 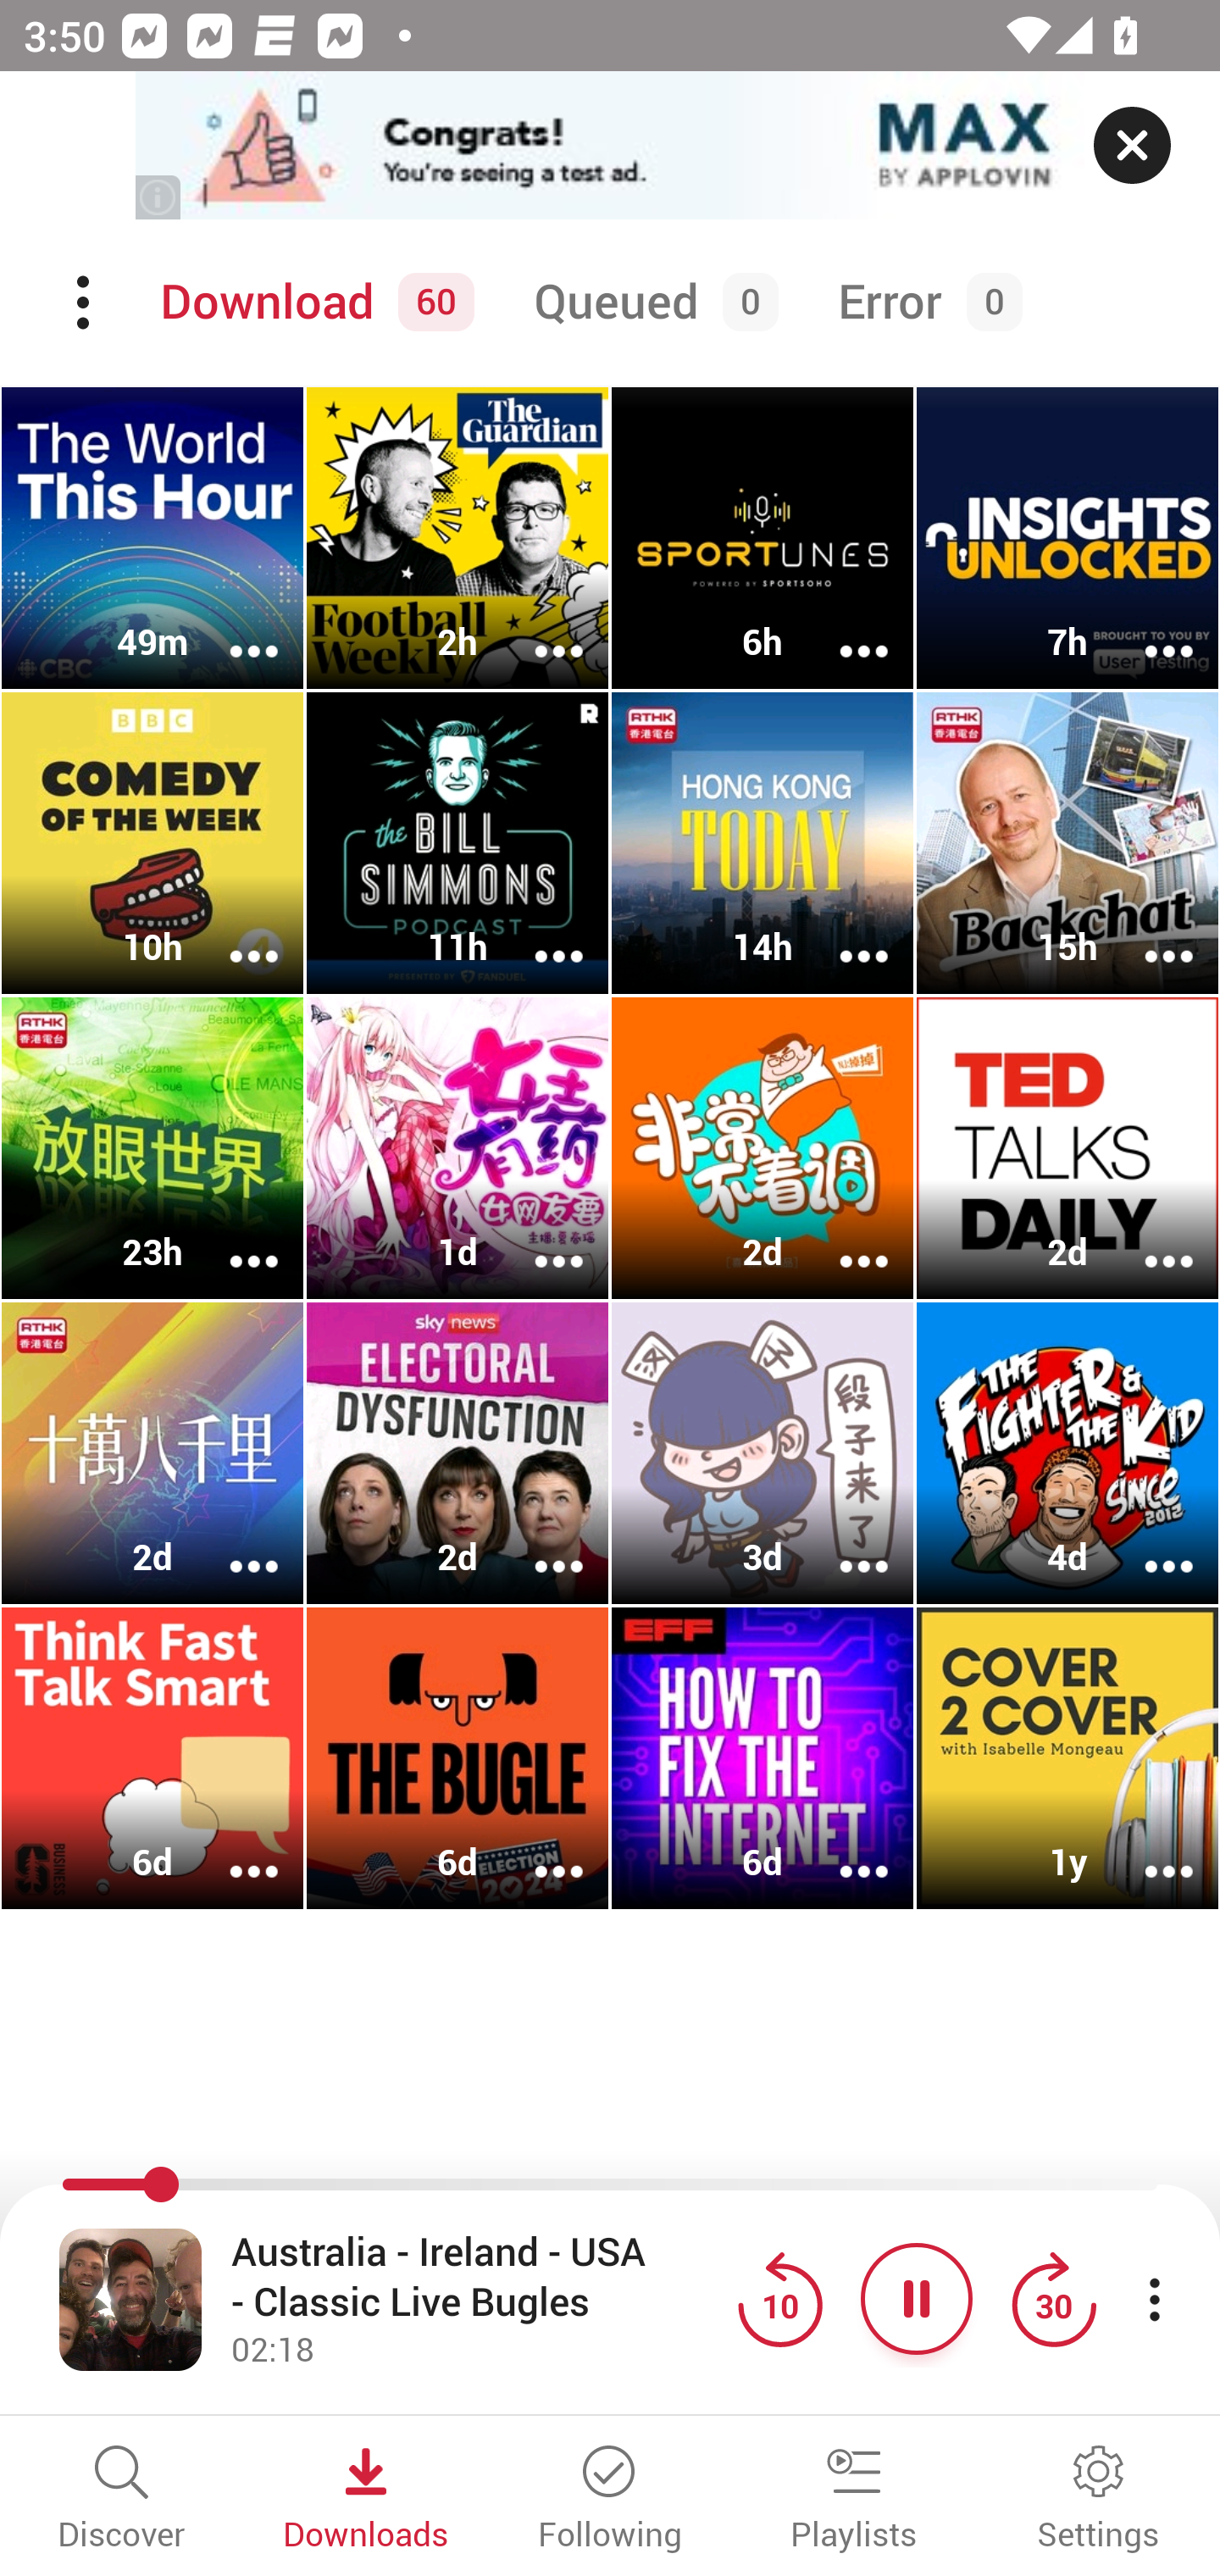 What do you see at coordinates (1067, 1757) in the screenshot?
I see `Cover 2 Cover 1y More options More options` at bounding box center [1067, 1757].